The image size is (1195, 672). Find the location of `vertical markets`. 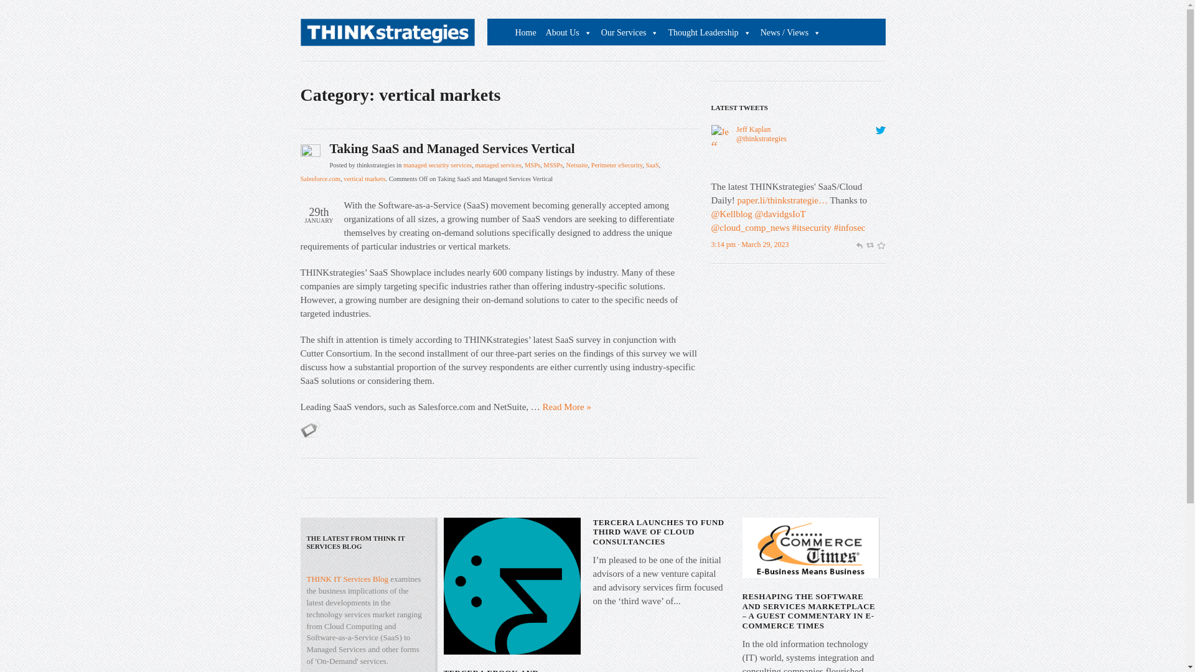

vertical markets is located at coordinates (364, 178).